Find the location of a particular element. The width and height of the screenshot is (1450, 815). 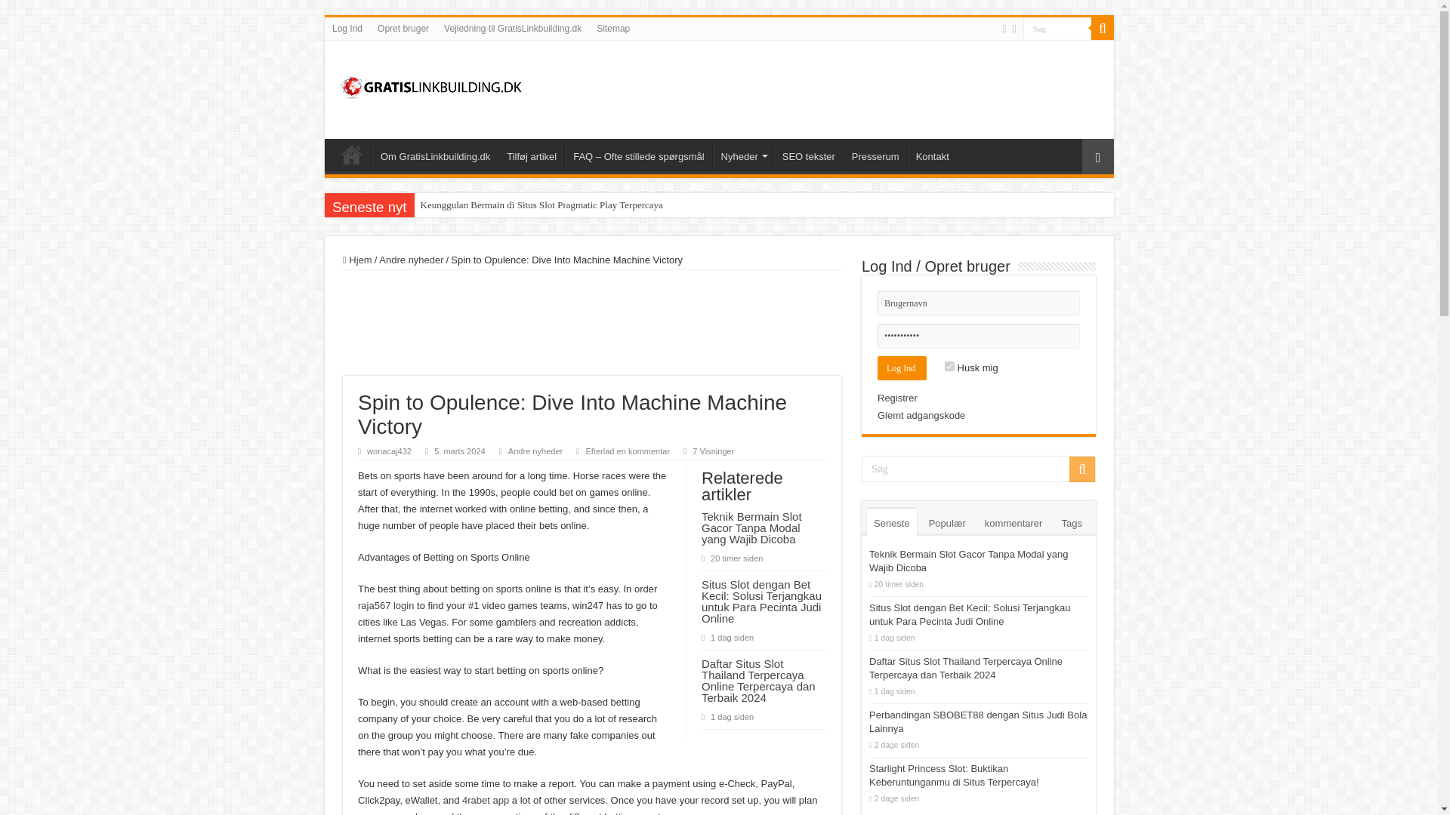

Vejledning til GratisLinkbuilding.dk is located at coordinates (512, 28).